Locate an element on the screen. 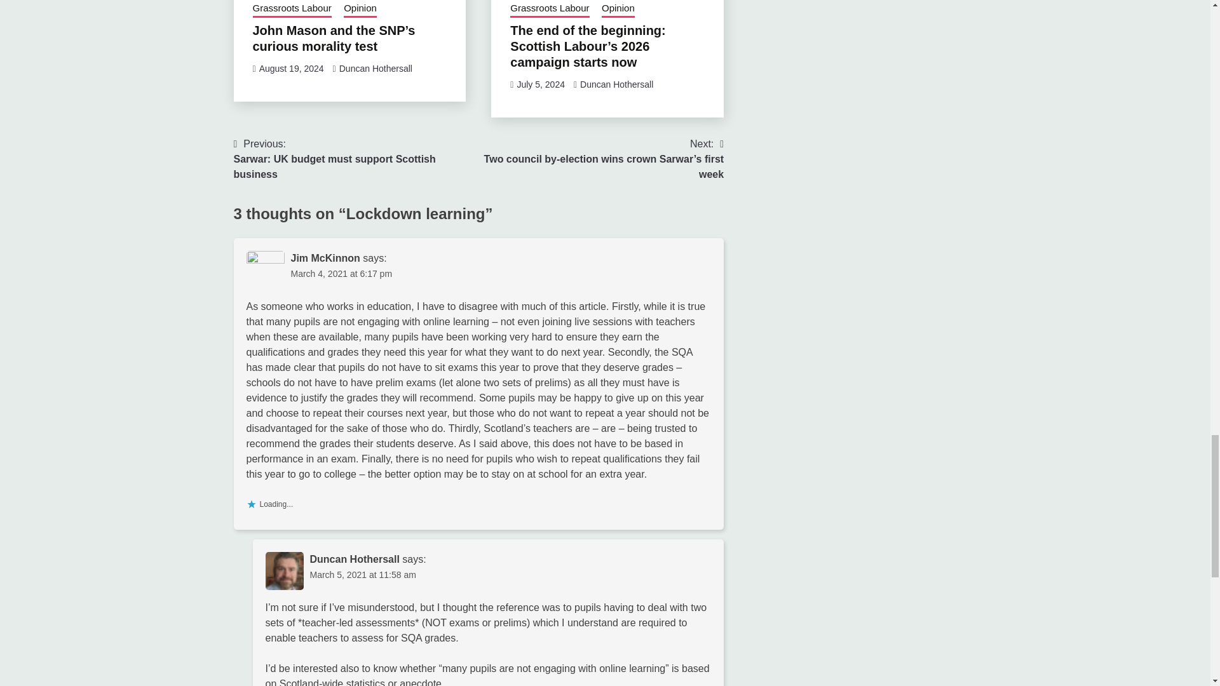 This screenshot has height=686, width=1220. Opinion is located at coordinates (360, 10).